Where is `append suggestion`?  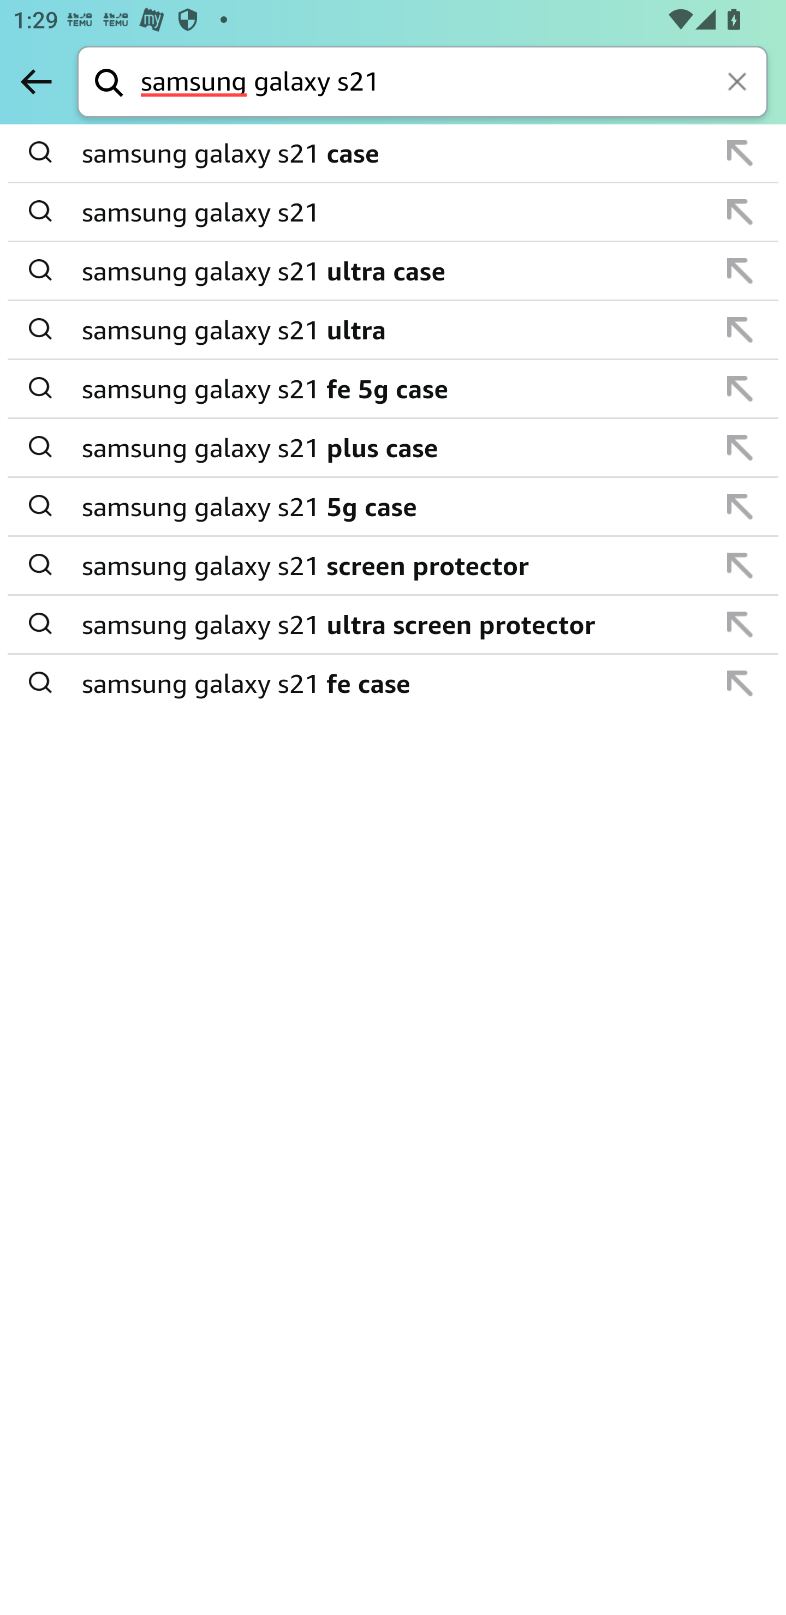
append suggestion is located at coordinates (740, 447).